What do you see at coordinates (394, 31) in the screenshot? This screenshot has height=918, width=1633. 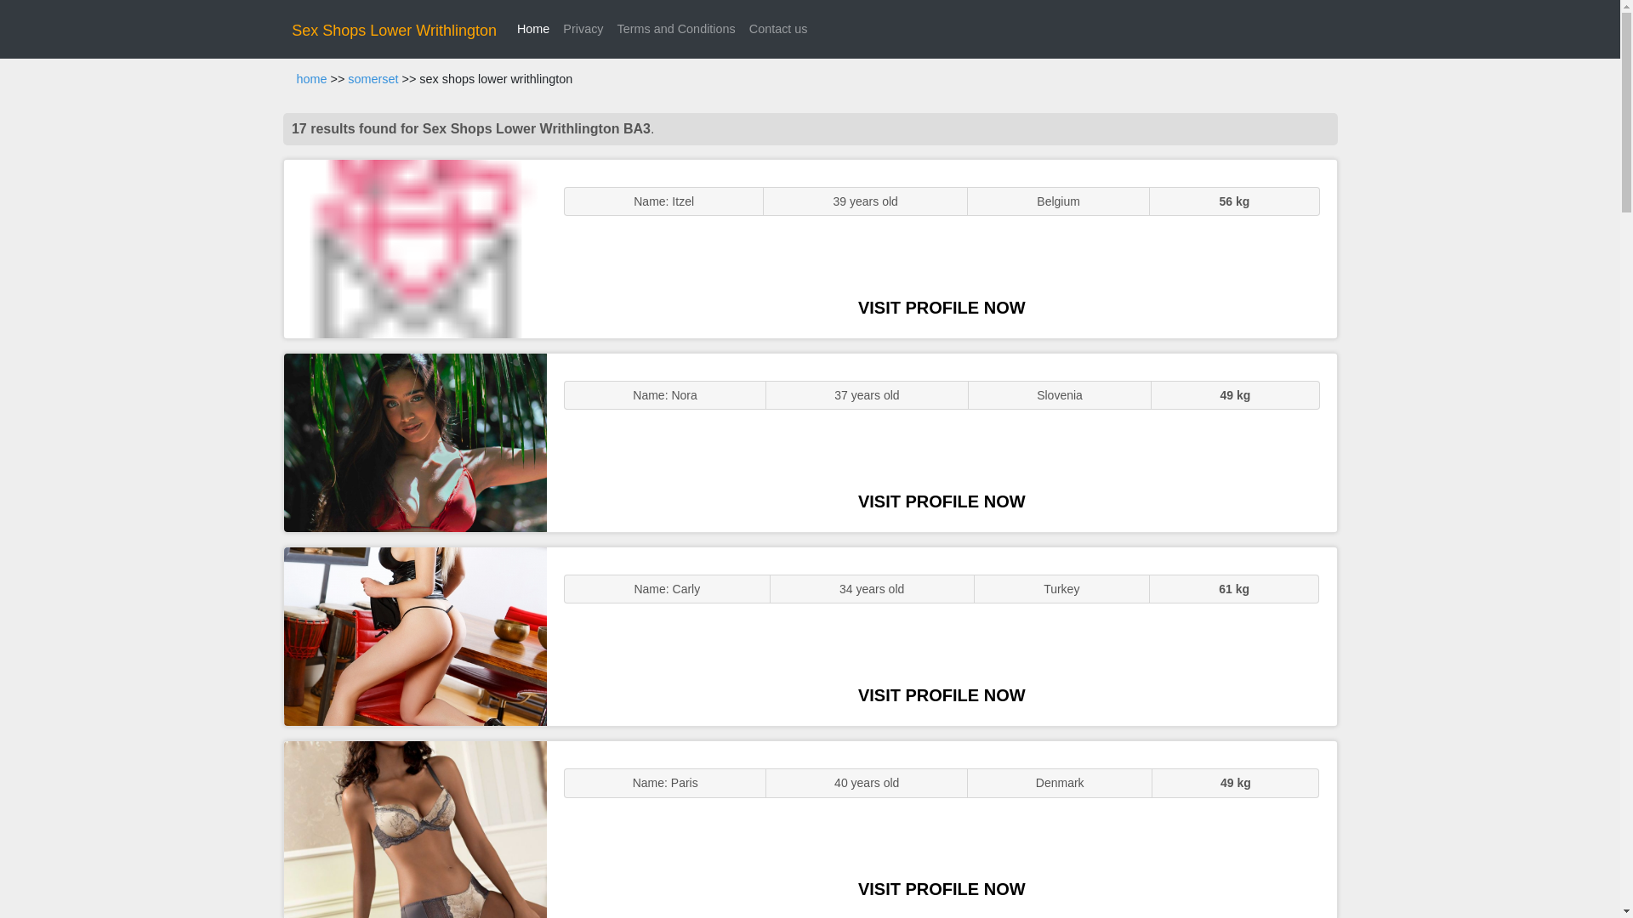 I see `Sex Shops Lower Writhlington` at bounding box center [394, 31].